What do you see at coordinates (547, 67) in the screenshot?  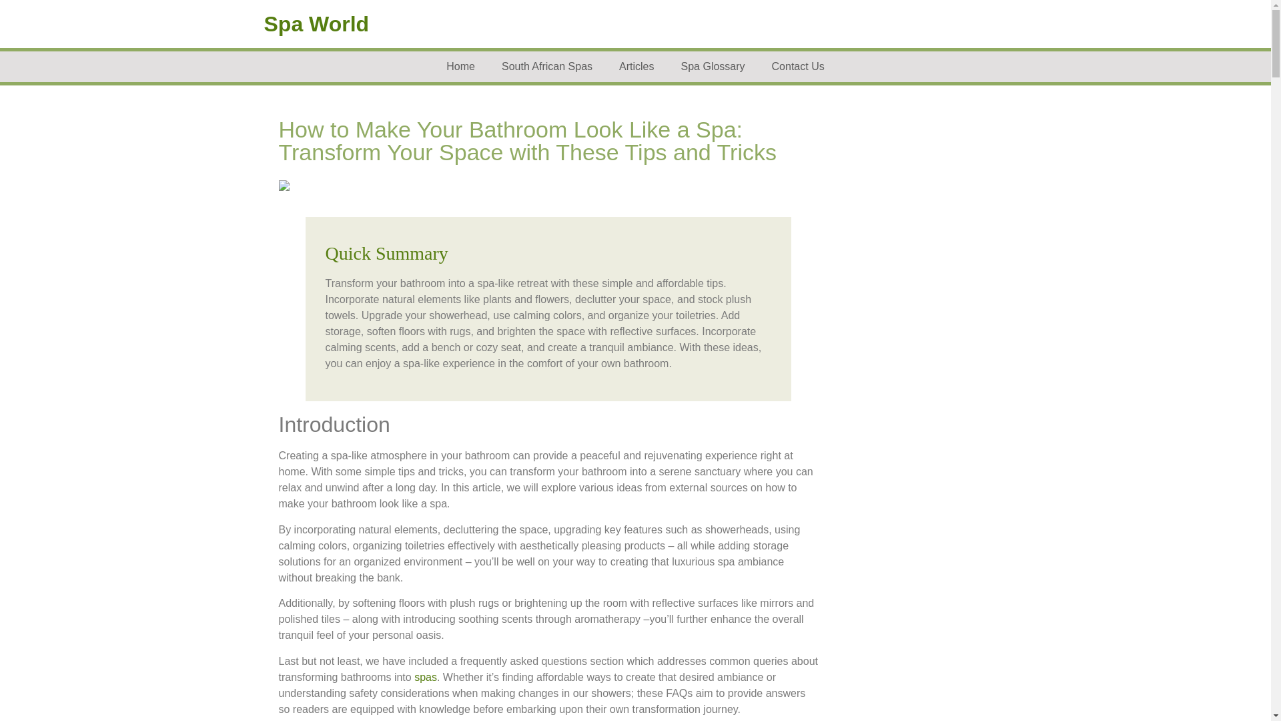 I see `South African Spas` at bounding box center [547, 67].